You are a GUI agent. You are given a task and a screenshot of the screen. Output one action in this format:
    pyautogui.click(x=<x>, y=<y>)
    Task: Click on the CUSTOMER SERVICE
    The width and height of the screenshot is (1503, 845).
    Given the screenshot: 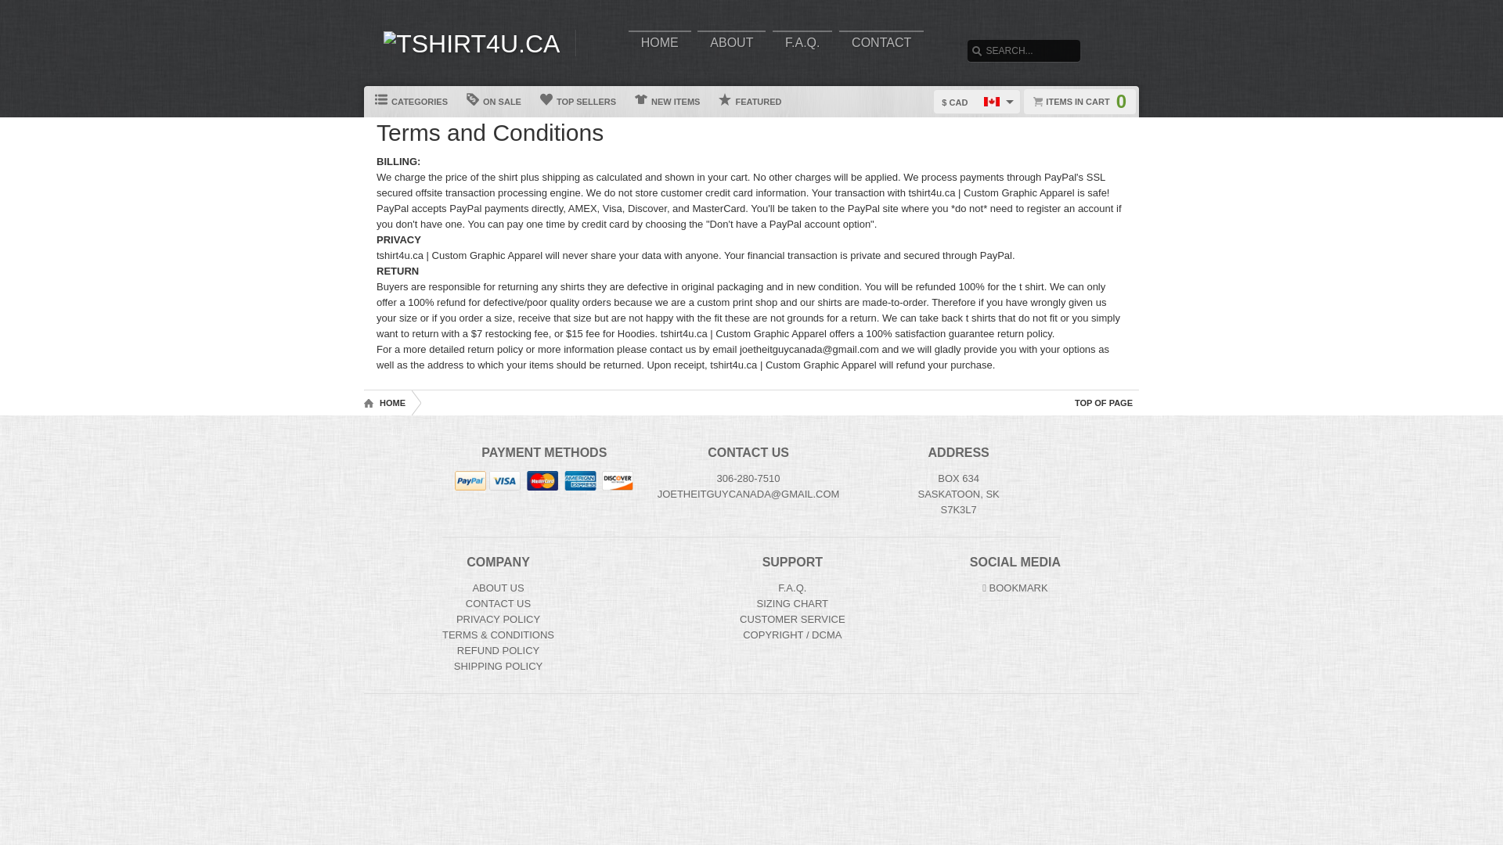 What is the action you would take?
    pyautogui.click(x=792, y=620)
    